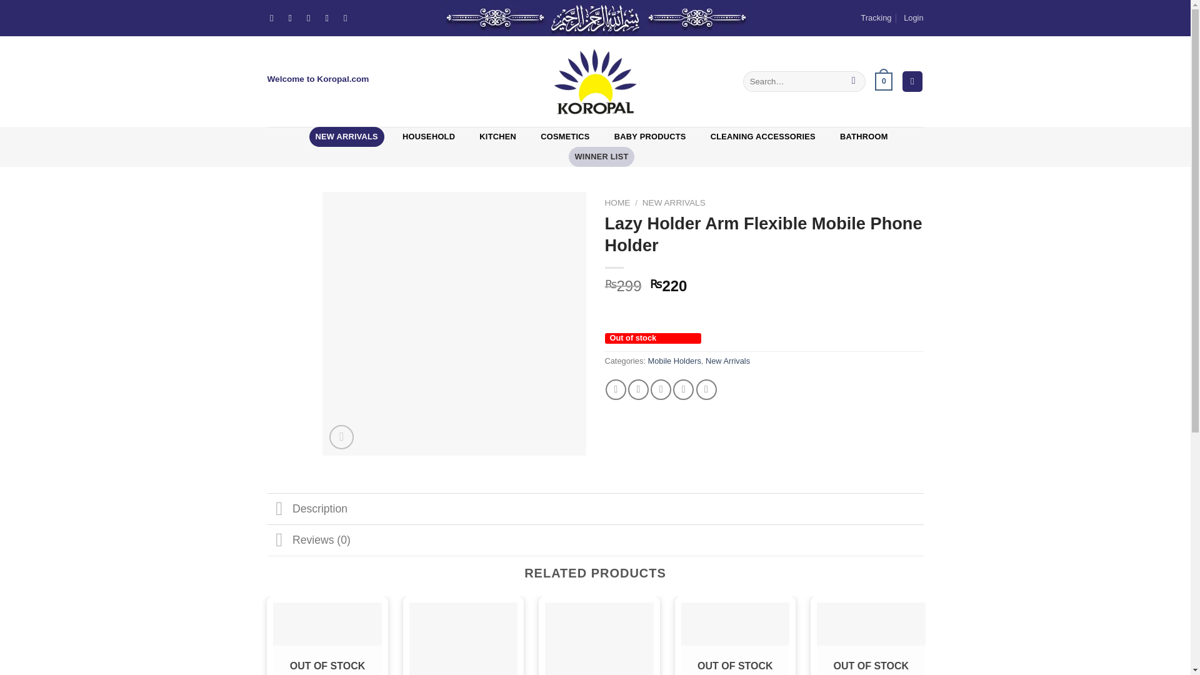 The width and height of the screenshot is (1200, 675). I want to click on NEW ARRIVALS, so click(346, 137).